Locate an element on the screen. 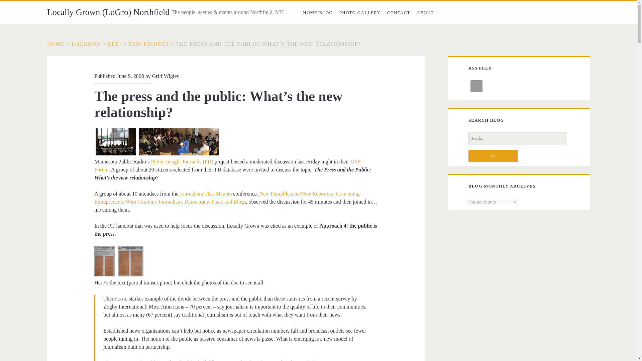  CONTACT is located at coordinates (399, 13).